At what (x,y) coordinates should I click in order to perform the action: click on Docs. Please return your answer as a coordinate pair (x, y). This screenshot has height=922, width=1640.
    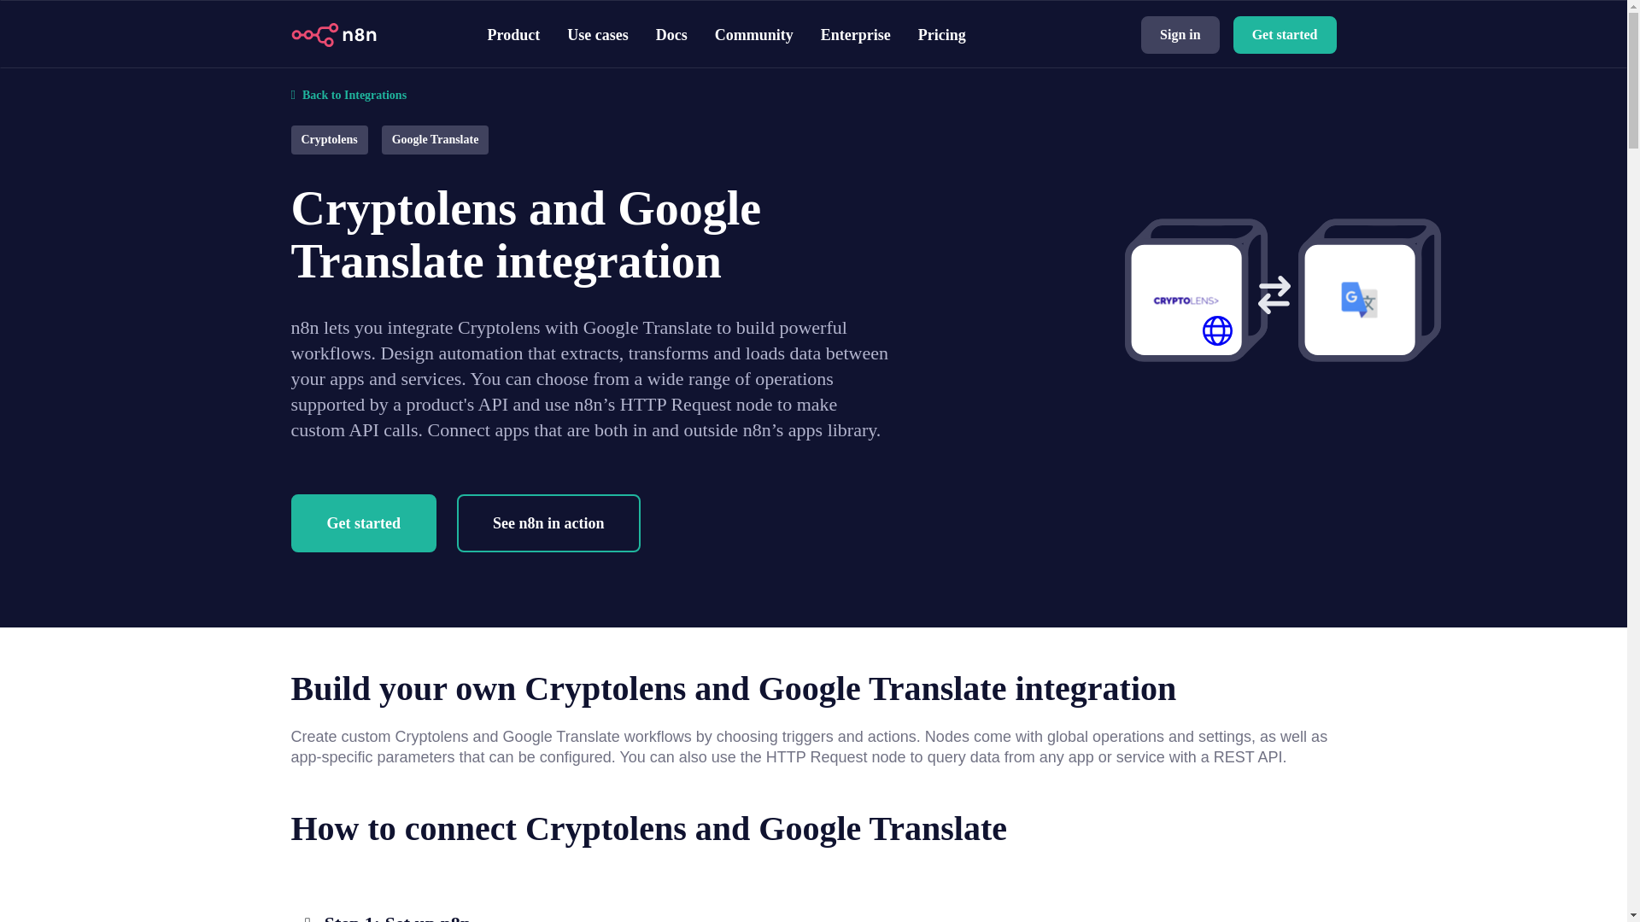
    Looking at the image, I should click on (671, 34).